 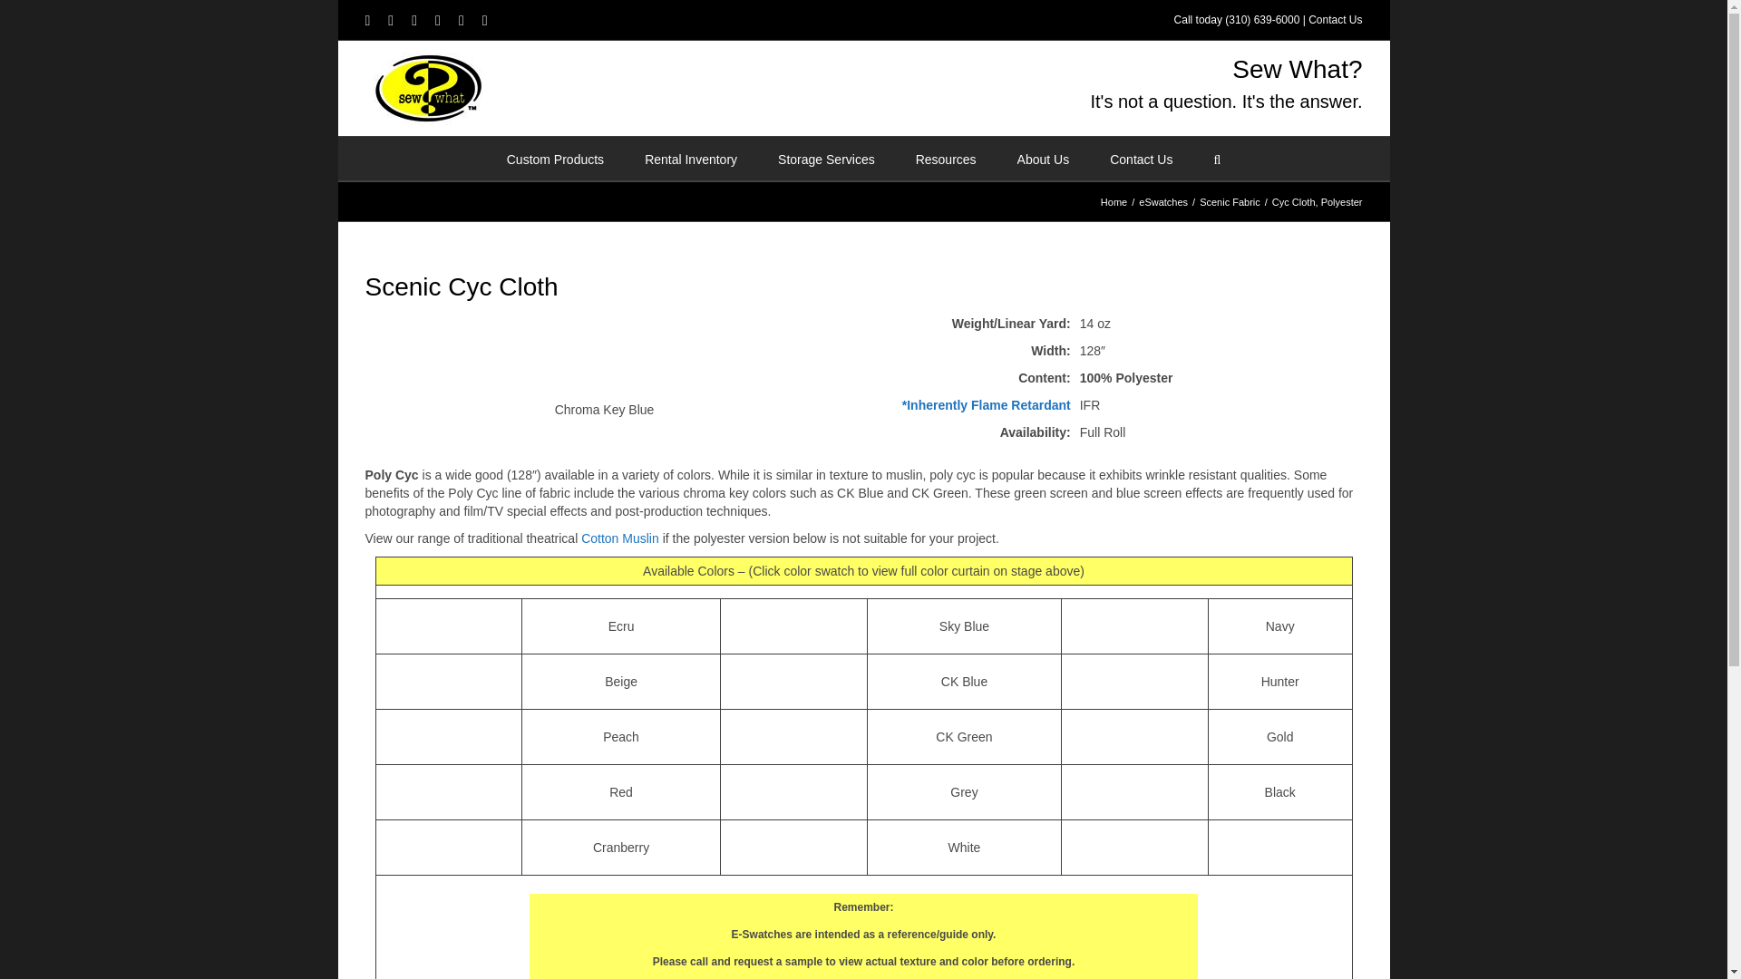 I want to click on Search, so click(x=1217, y=158).